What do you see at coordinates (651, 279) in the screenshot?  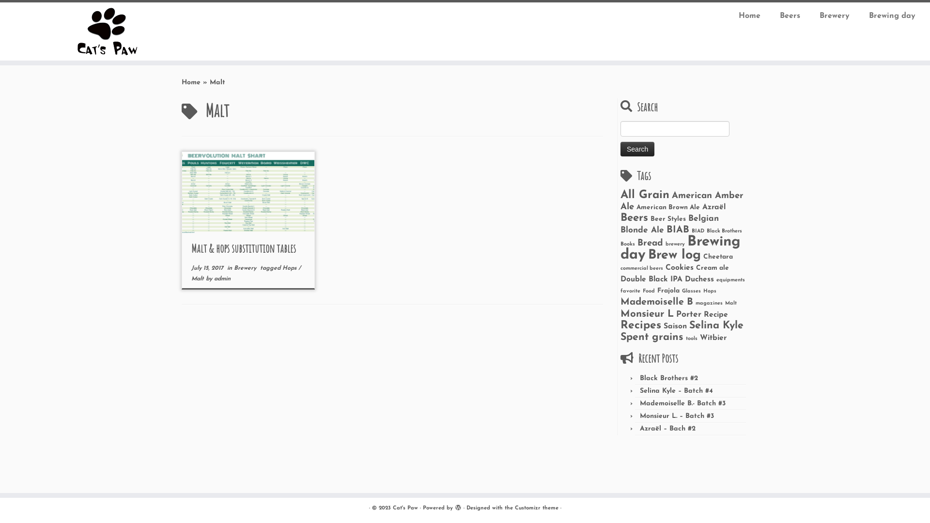 I see `Double Black IPA` at bounding box center [651, 279].